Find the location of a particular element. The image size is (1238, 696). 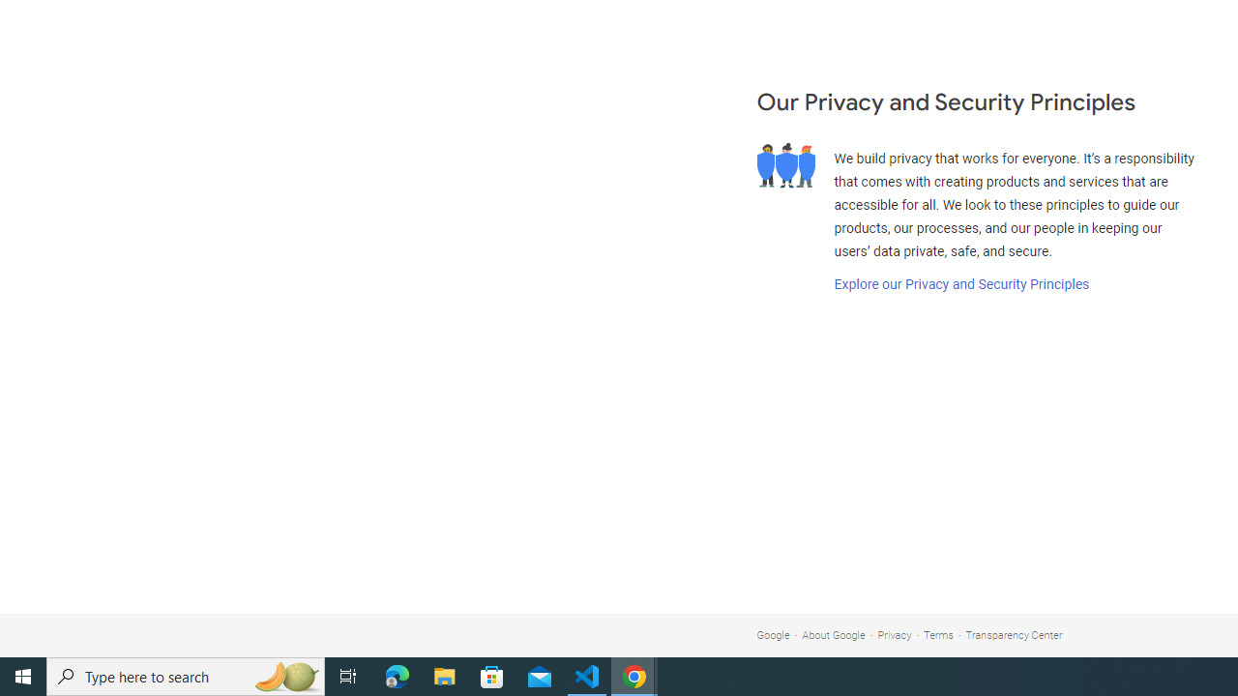

About Google is located at coordinates (834, 634).